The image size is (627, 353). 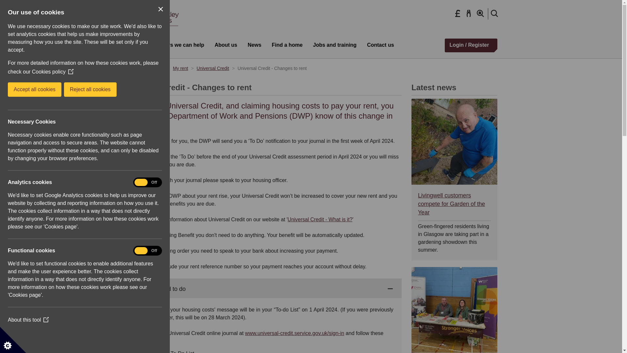 I want to click on Reject all cookies, so click(x=30, y=89).